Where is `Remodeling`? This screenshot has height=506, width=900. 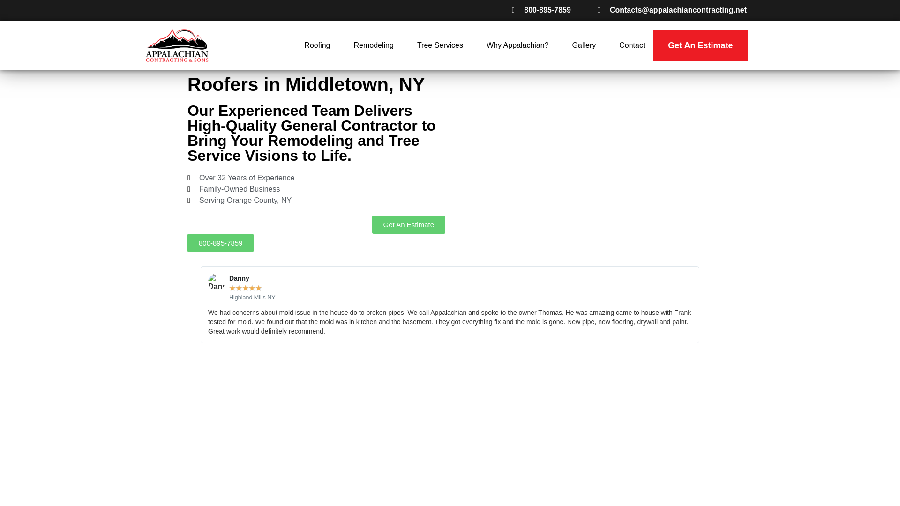
Remodeling is located at coordinates (374, 45).